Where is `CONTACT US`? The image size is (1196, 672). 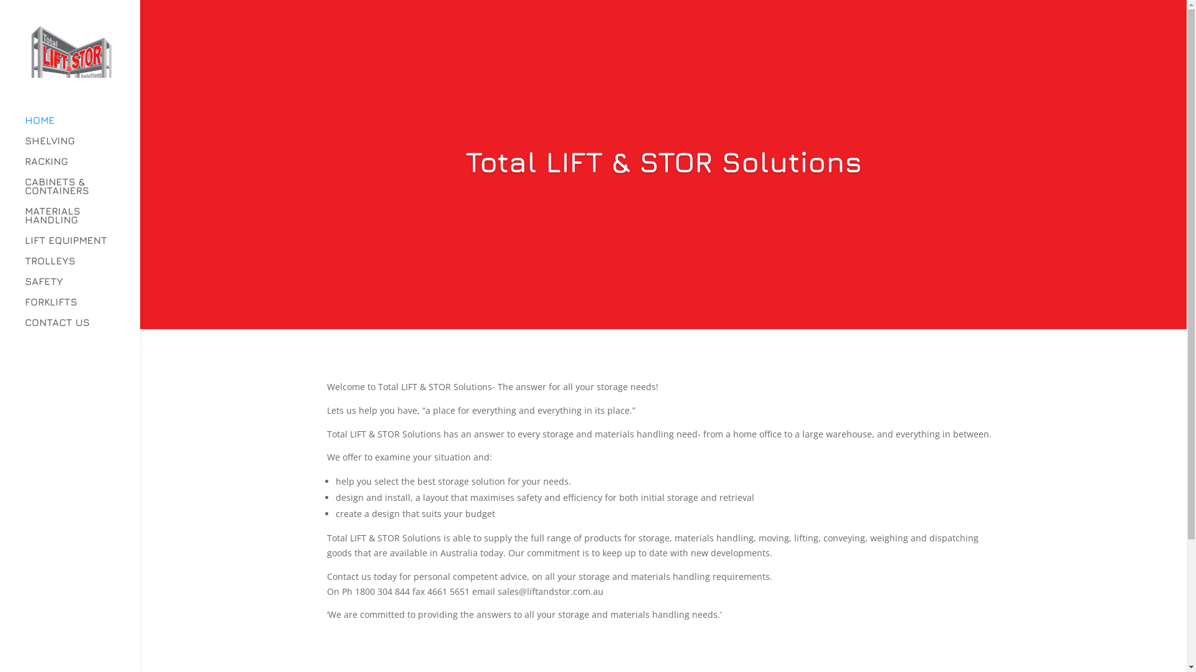
CONTACT US is located at coordinates (82, 329).